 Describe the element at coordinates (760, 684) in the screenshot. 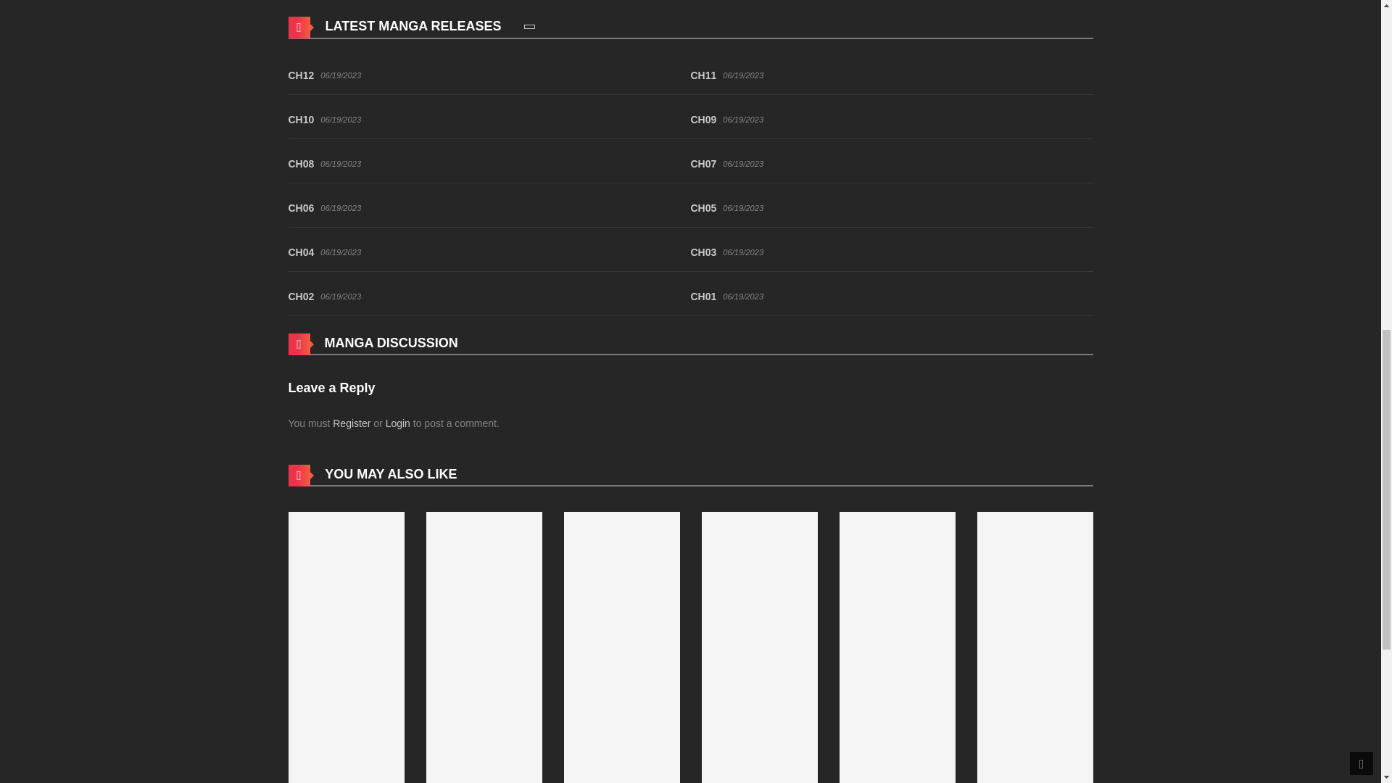

I see `A streamer in the Past` at that location.